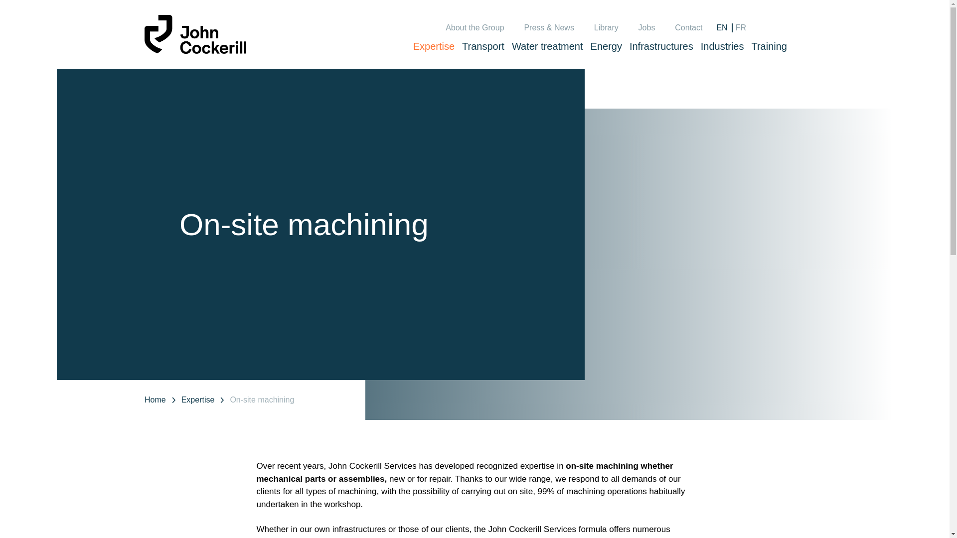  What do you see at coordinates (722, 27) in the screenshot?
I see `EN` at bounding box center [722, 27].